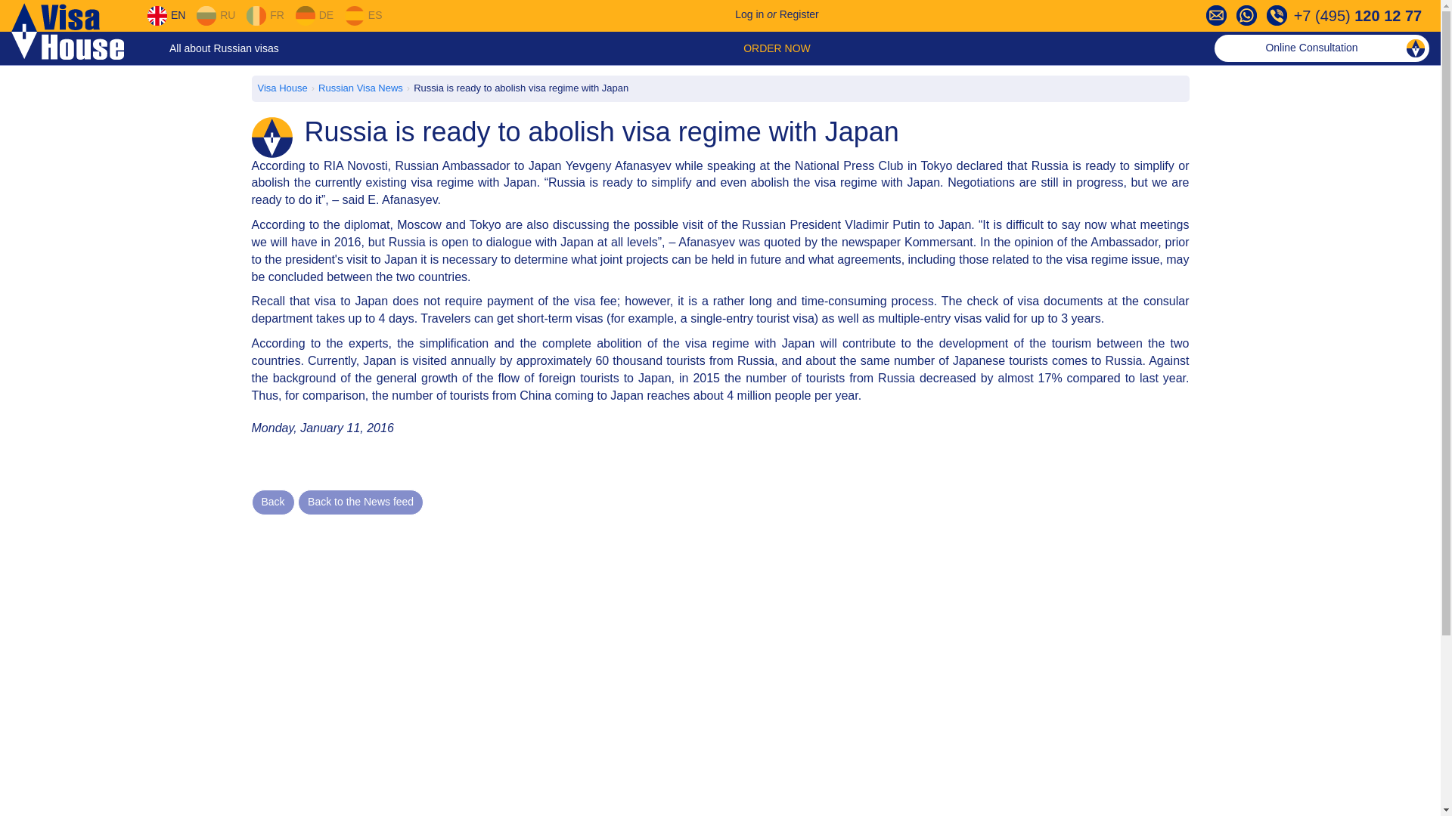  Describe the element at coordinates (166, 15) in the screenshot. I see `EN` at that location.